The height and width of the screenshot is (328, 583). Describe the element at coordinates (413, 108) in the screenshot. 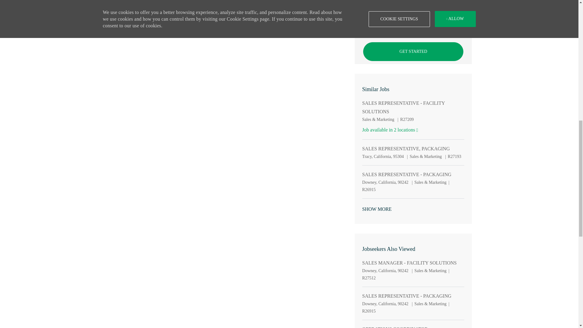

I see `SALES REPRESENTATIVE - FACILITY SOLUTIONS` at that location.